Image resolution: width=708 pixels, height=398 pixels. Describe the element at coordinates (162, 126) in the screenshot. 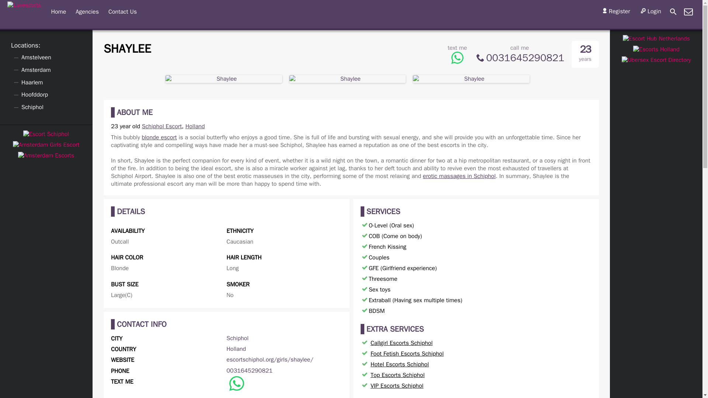

I see `Schiphol Escort` at that location.